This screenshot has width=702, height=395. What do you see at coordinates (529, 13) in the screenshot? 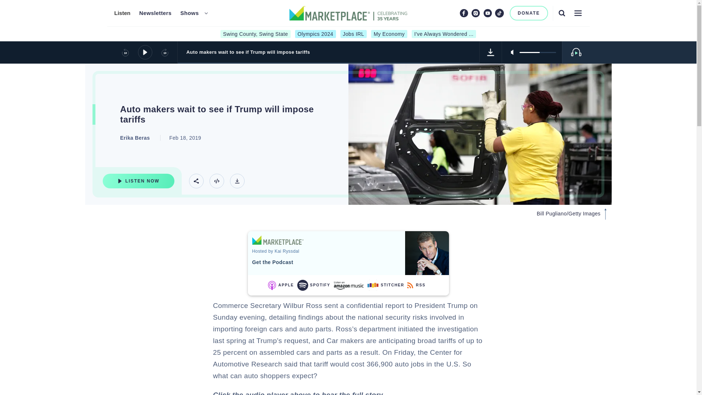
I see `DONATE` at bounding box center [529, 13].